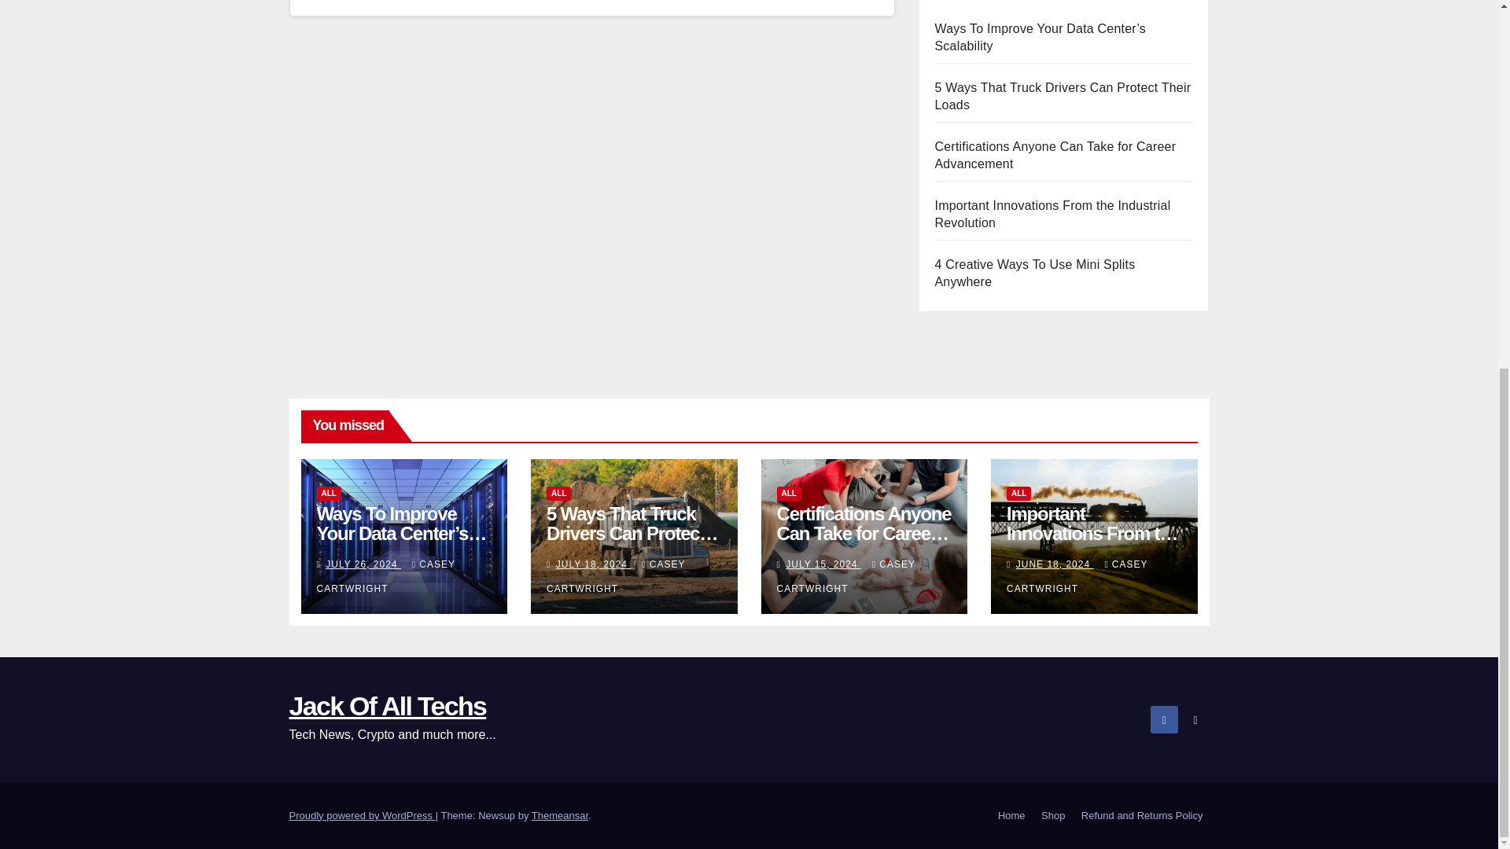  What do you see at coordinates (632, 533) in the screenshot?
I see `5 Ways That Truck Drivers Can Protect Their Loads` at bounding box center [632, 533].